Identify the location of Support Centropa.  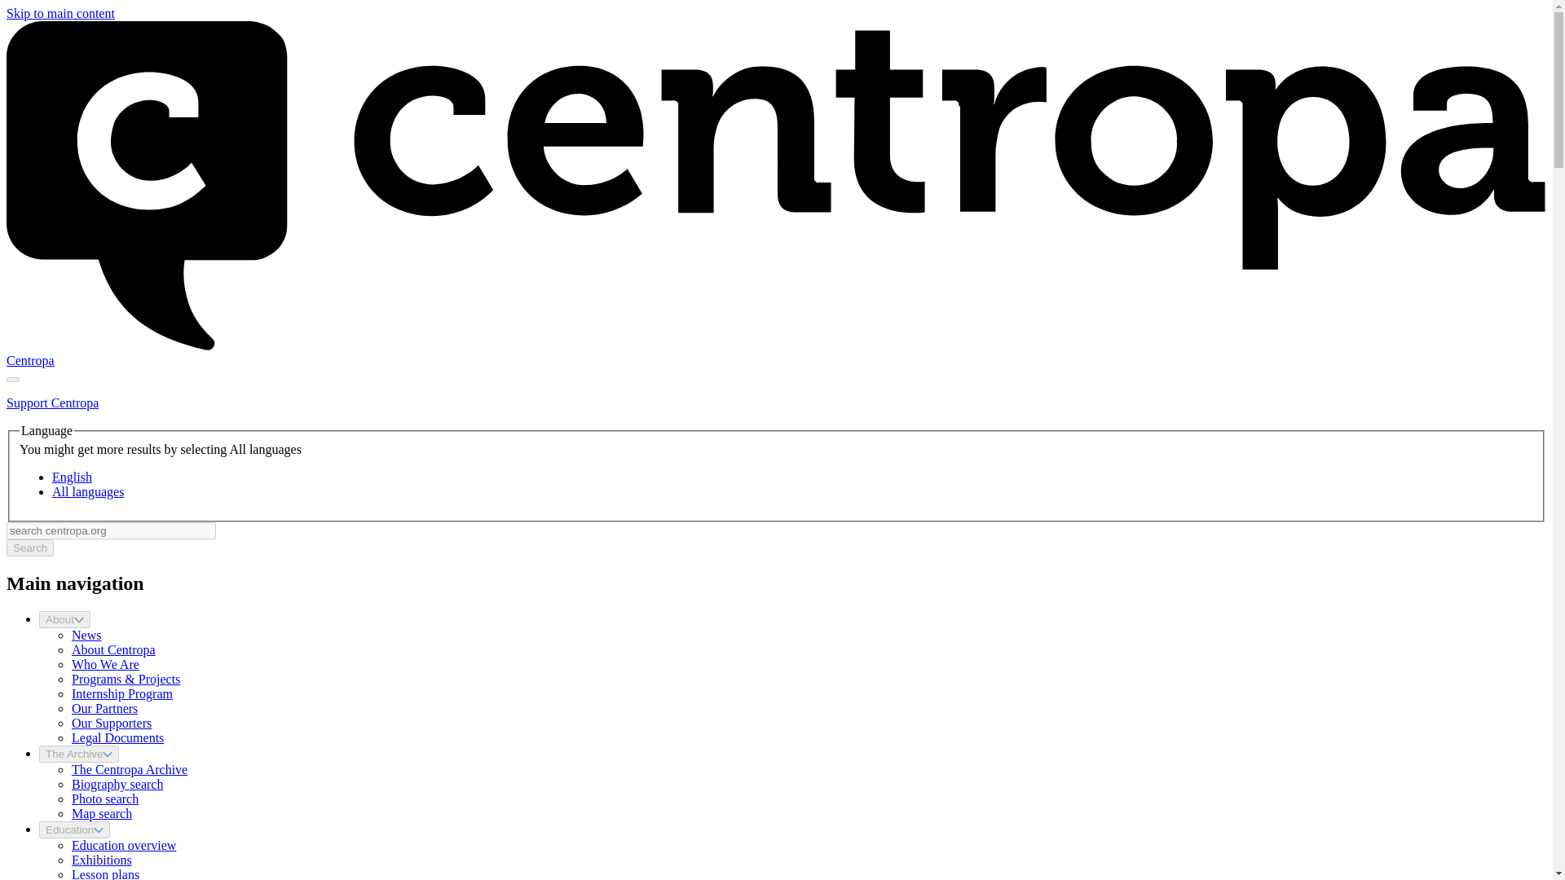
(52, 403).